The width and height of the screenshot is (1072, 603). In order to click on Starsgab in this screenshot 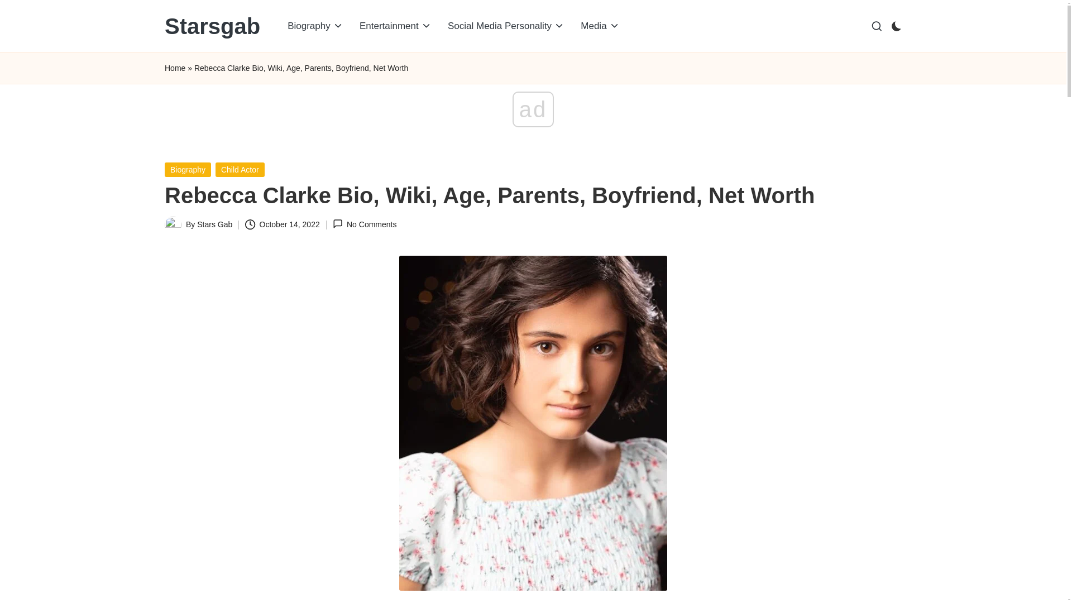, I will do `click(212, 26)`.